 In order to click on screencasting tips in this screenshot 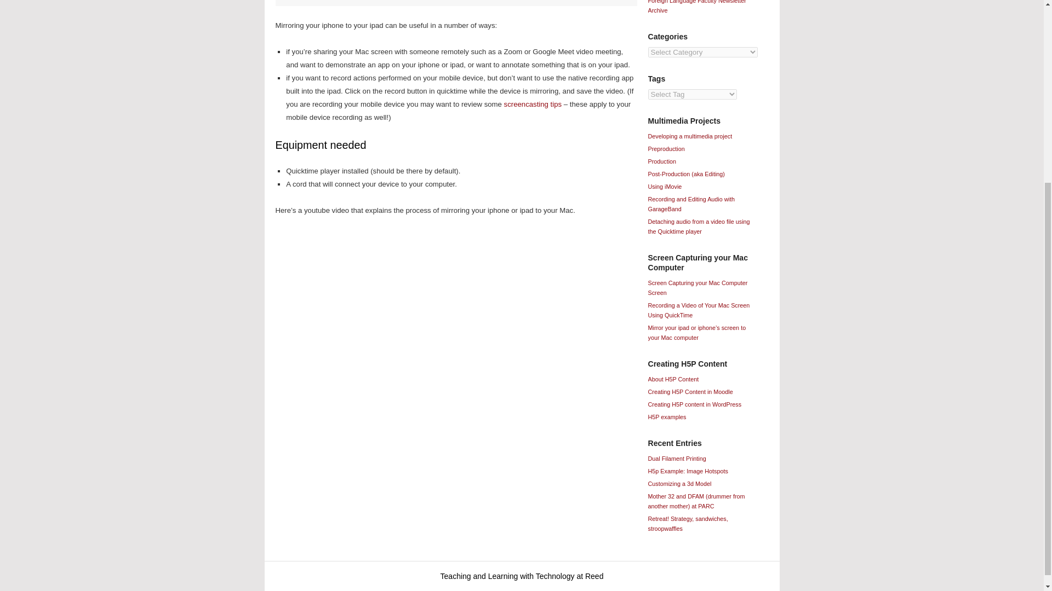, I will do `click(533, 104)`.